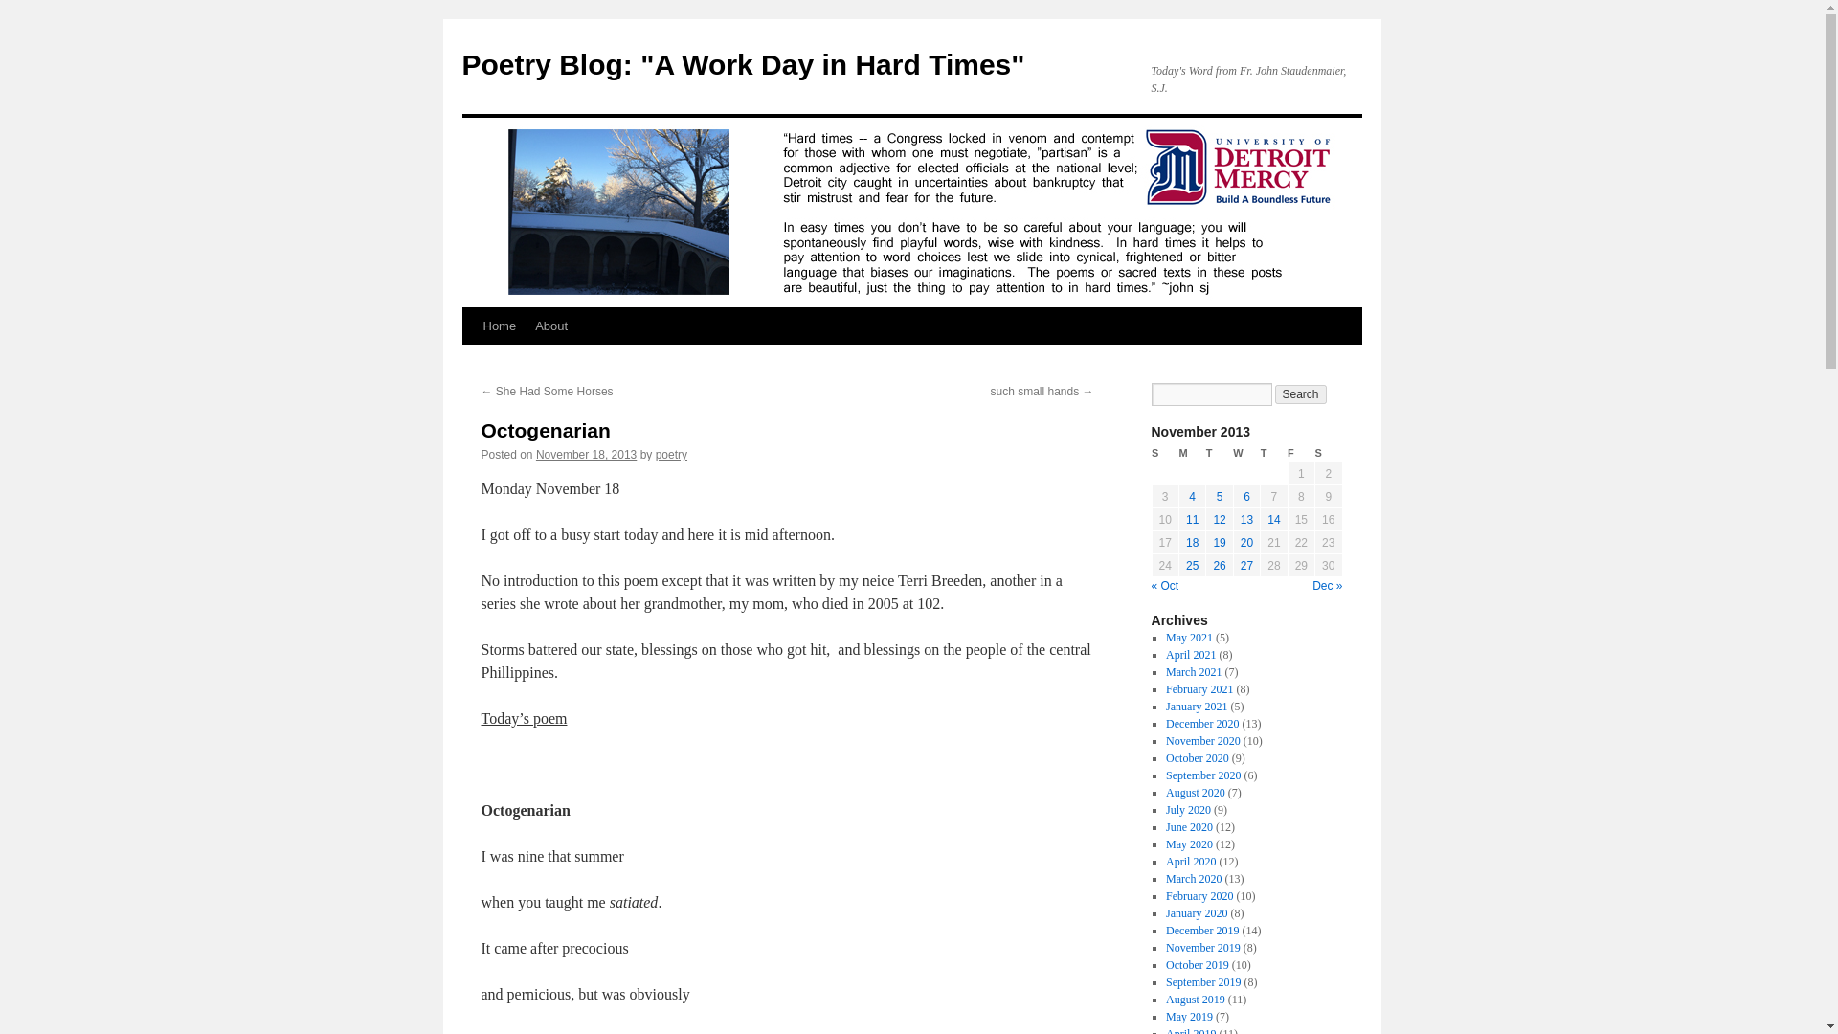  I want to click on Friday, so click(1300, 453).